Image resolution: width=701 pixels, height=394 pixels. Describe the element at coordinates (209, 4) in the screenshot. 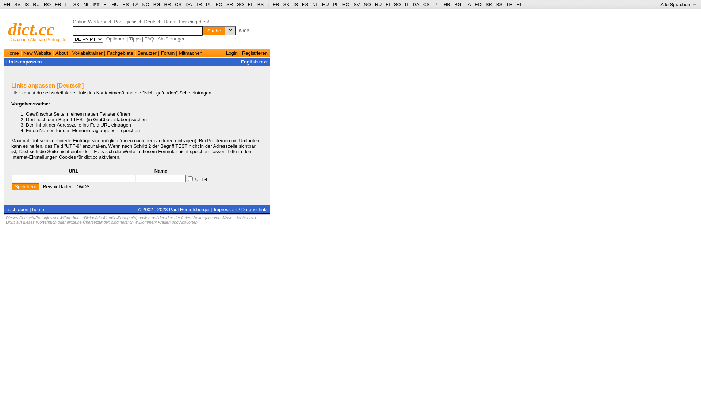

I see `PL` at that location.